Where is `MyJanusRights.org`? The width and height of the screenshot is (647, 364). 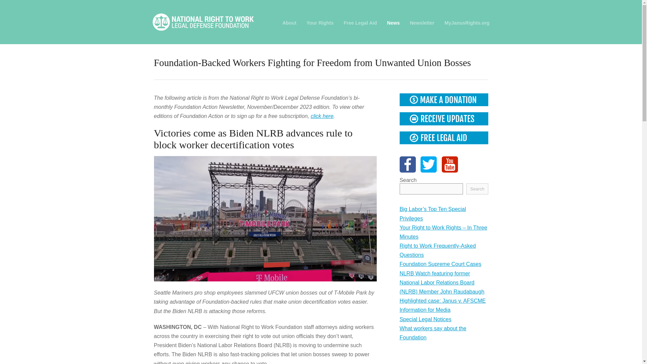 MyJanusRights.org is located at coordinates (467, 23).